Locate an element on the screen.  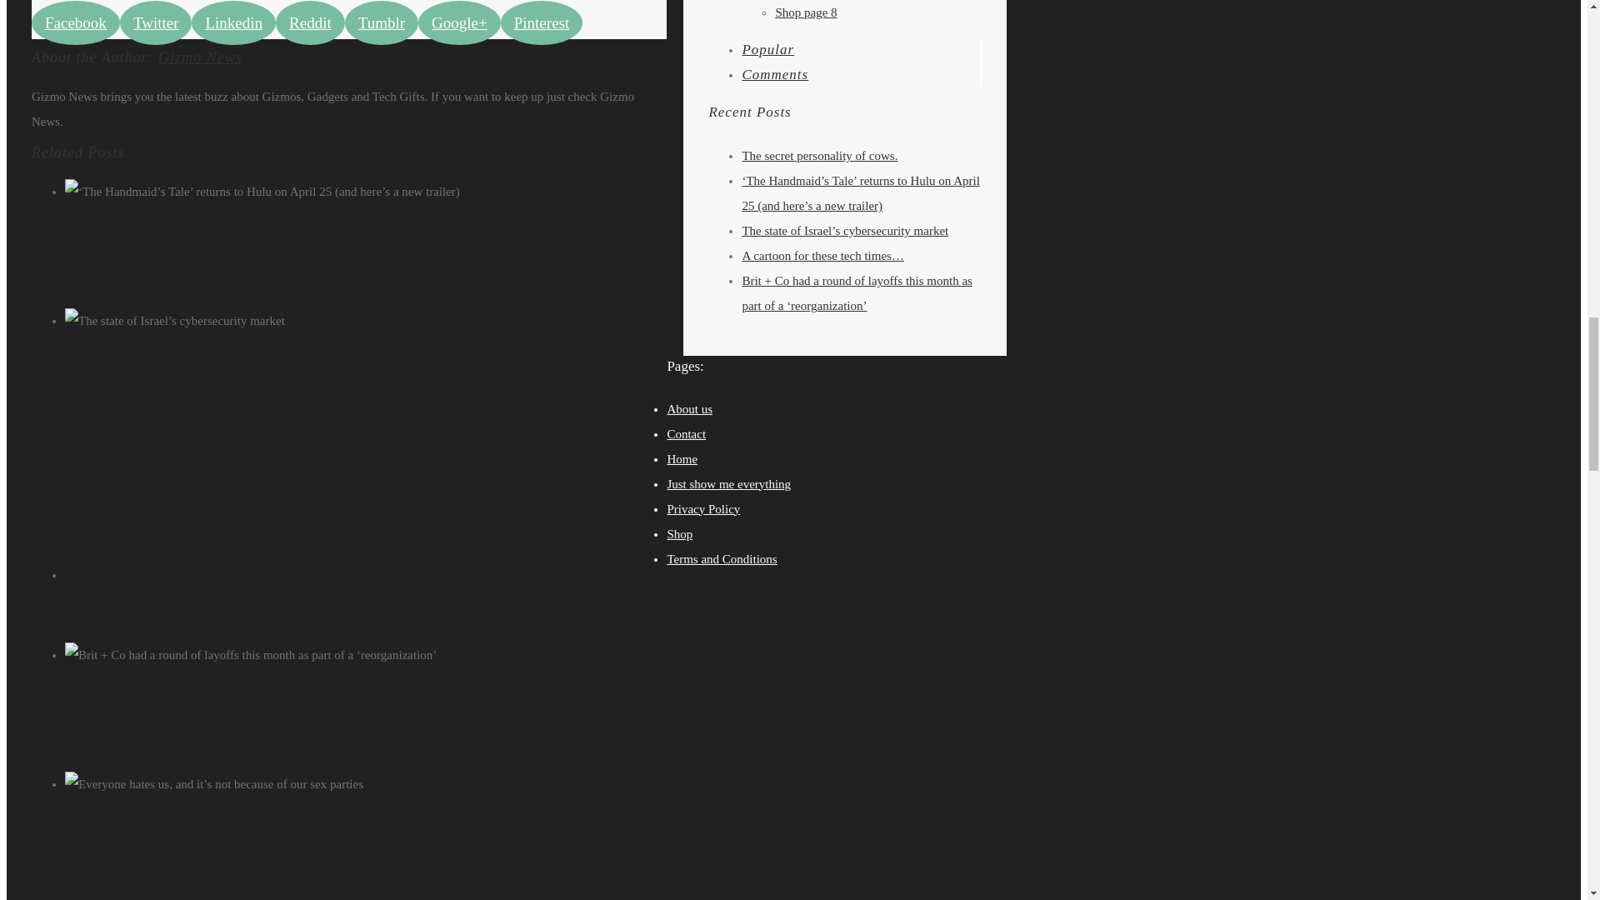
Permalink is located at coordinates (392, 346).